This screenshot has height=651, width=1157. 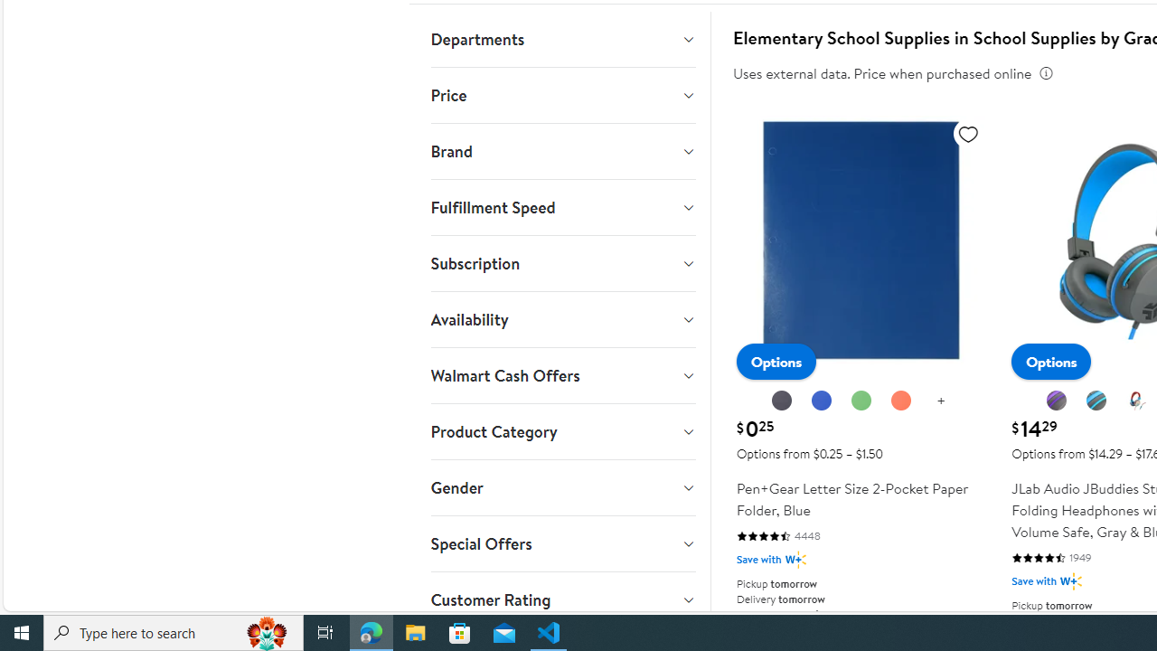 What do you see at coordinates (562, 432) in the screenshot?
I see `Product Category` at bounding box center [562, 432].